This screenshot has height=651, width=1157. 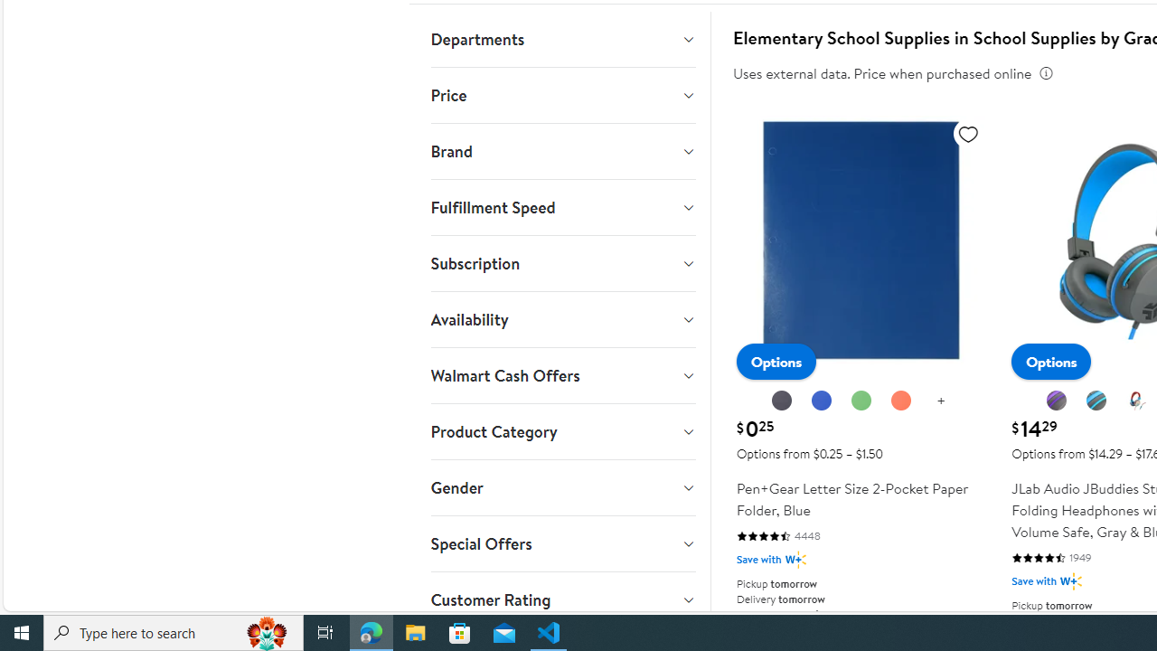 What do you see at coordinates (562, 432) in the screenshot?
I see `Product Category` at bounding box center [562, 432].